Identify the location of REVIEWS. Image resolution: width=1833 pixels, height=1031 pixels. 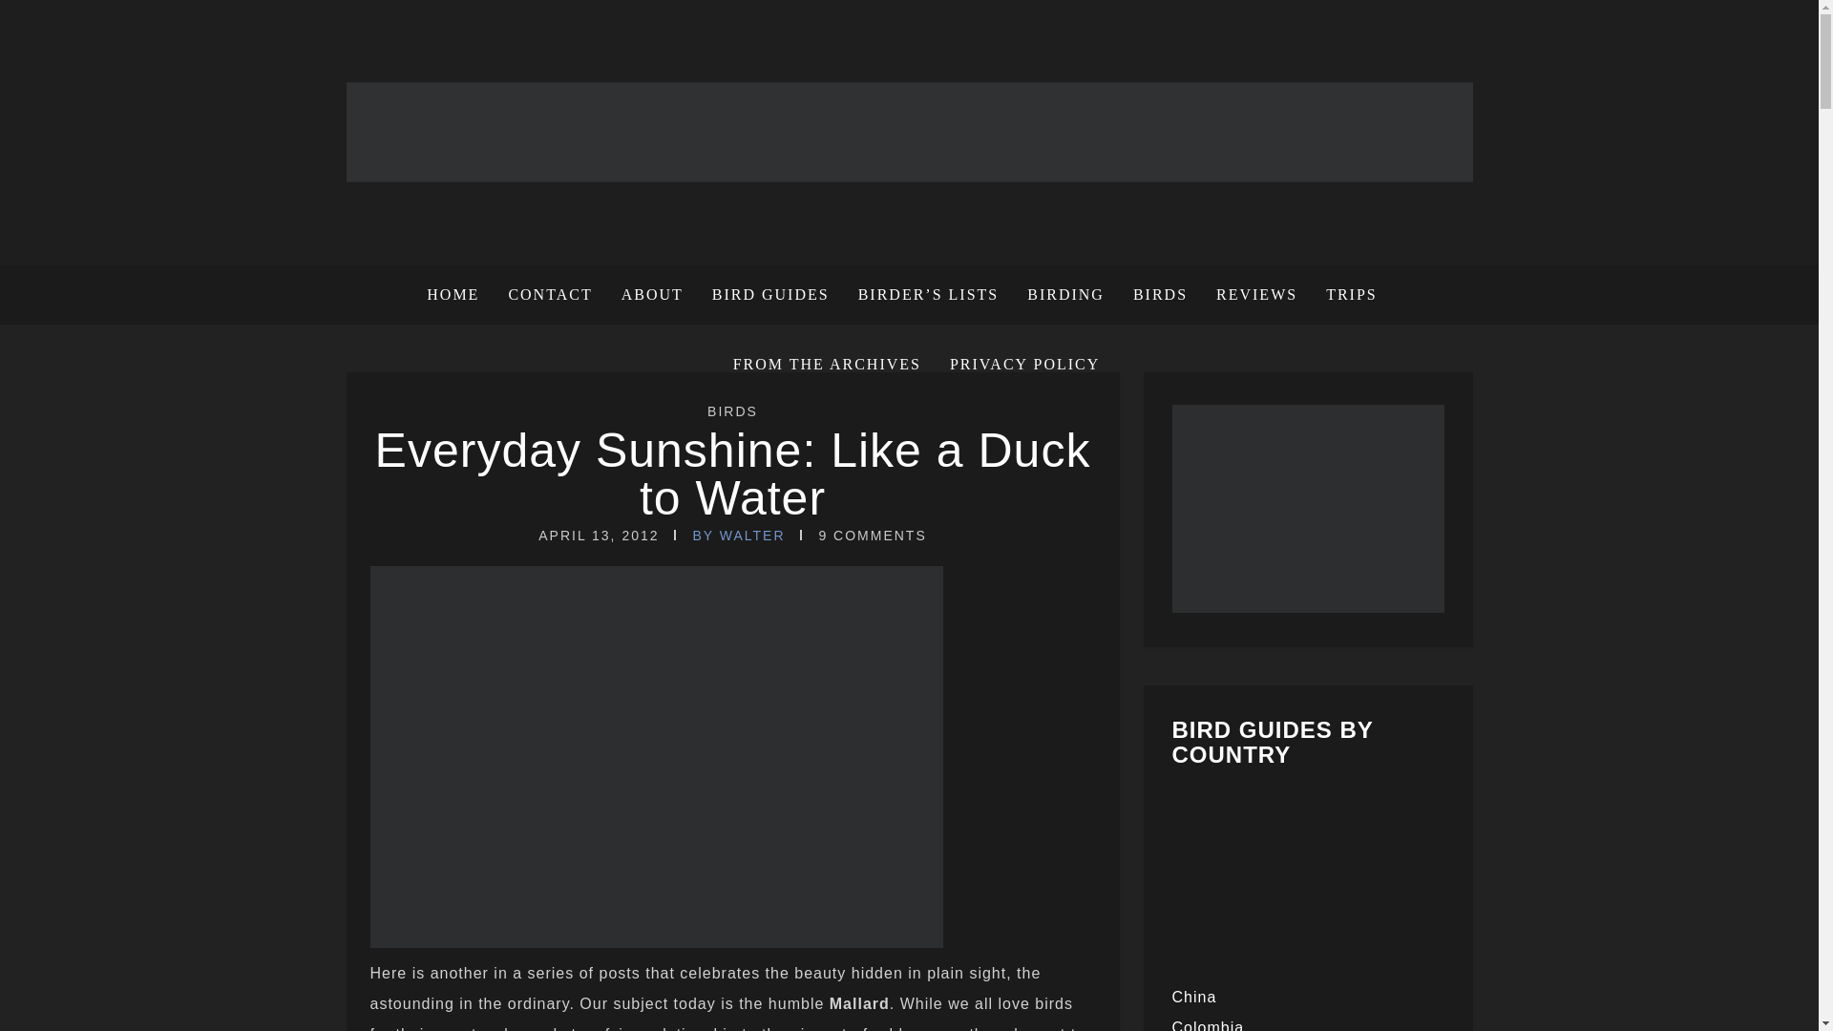
(1256, 294).